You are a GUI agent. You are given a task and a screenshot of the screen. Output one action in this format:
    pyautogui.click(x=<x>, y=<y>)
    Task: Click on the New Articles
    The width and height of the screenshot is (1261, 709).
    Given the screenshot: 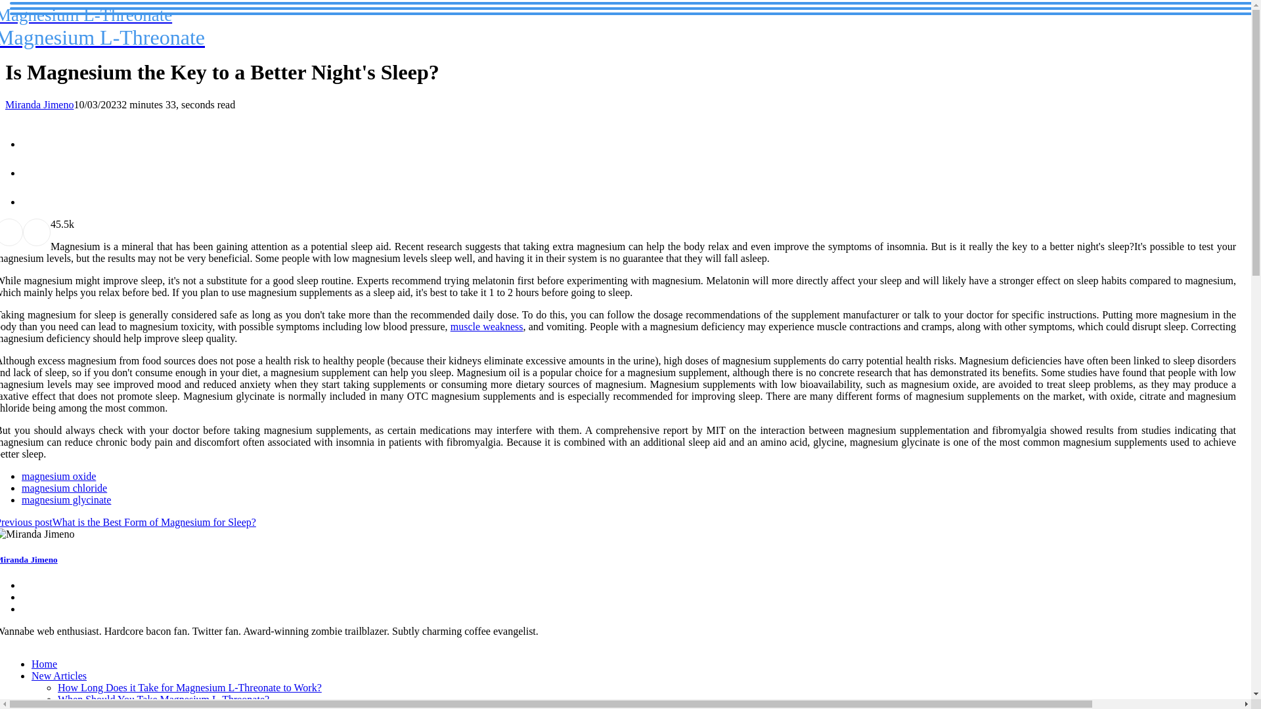 What is the action you would take?
    pyautogui.click(x=39, y=105)
    